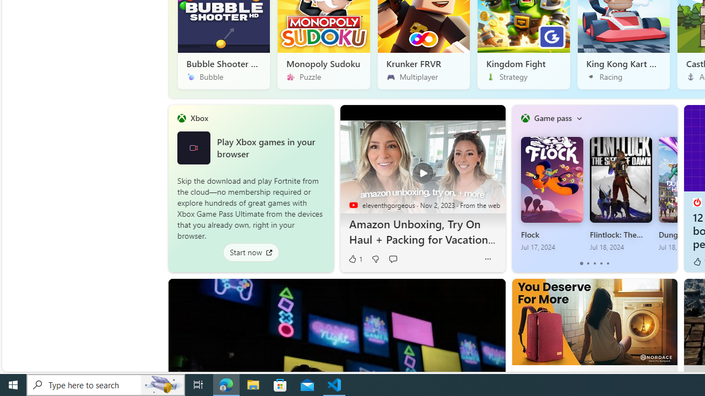  I want to click on Flock Jul 17, 2024, so click(551, 194).